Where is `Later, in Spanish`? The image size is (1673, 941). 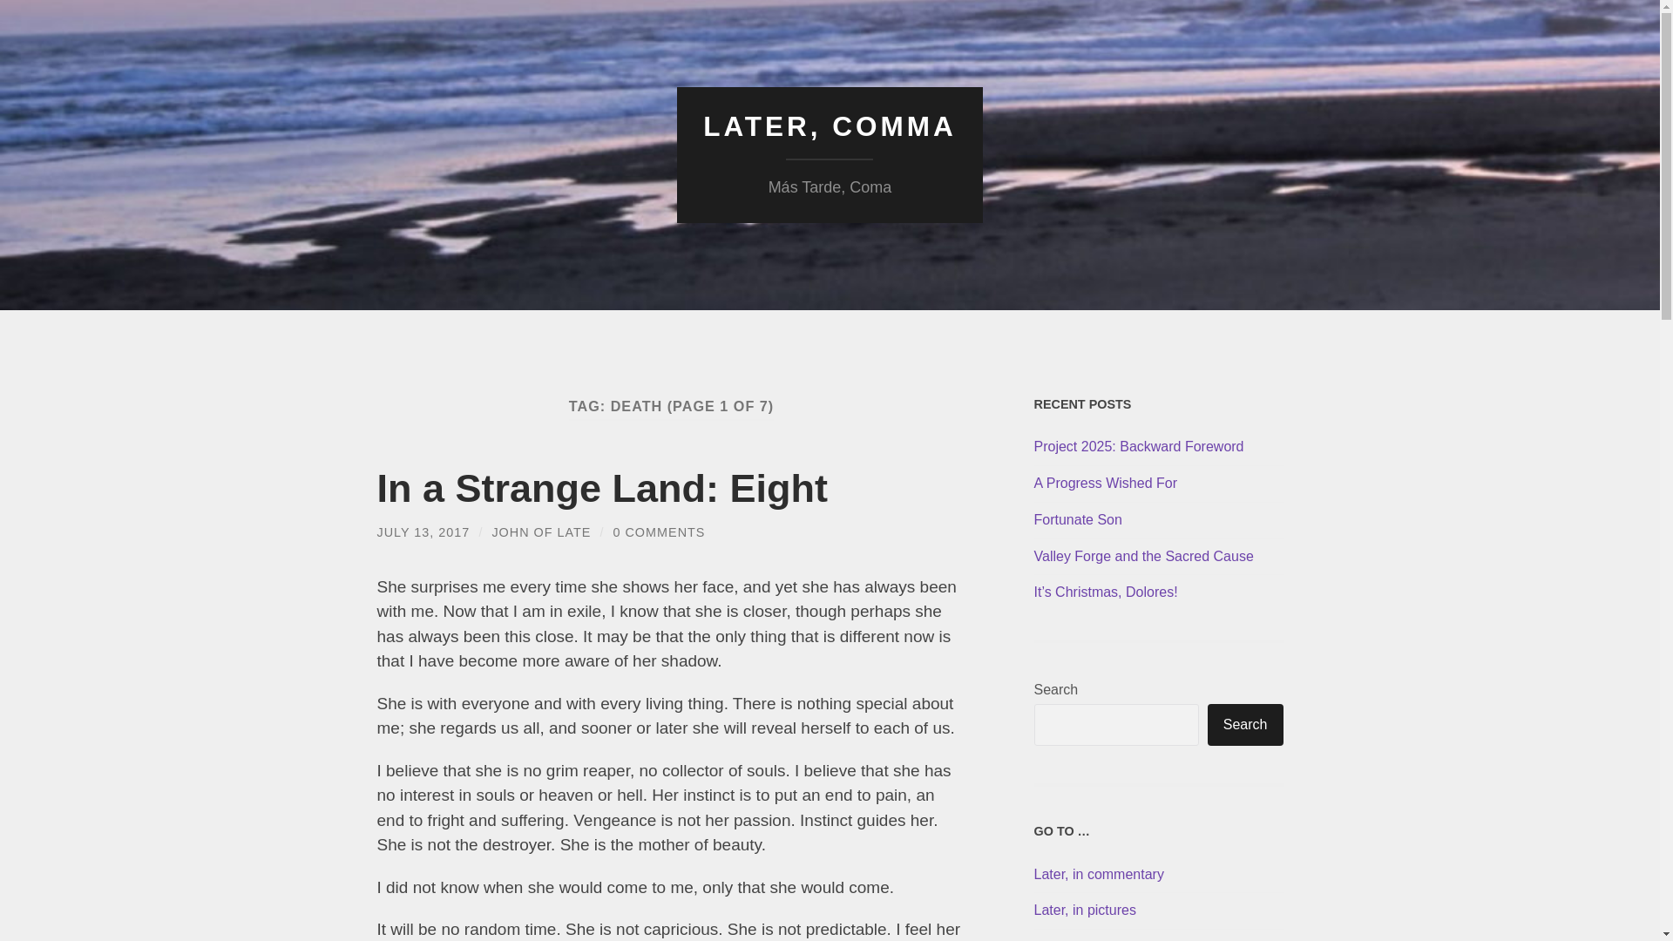
Later, in Spanish is located at coordinates (1086, 939).